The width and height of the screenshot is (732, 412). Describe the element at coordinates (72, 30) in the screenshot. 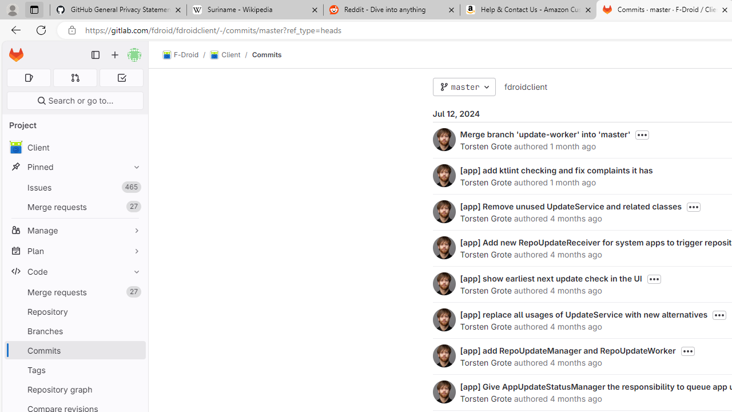

I see `View site information` at that location.